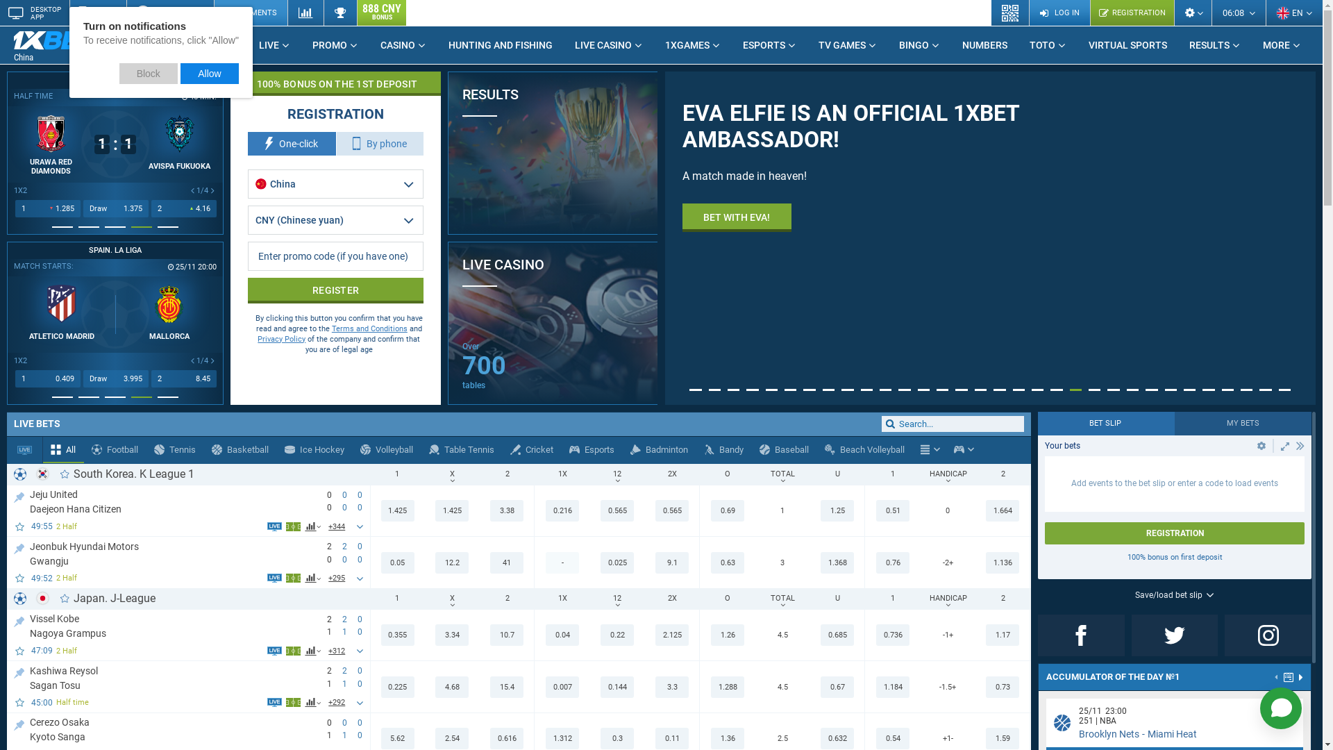 This screenshot has height=750, width=1333. Describe the element at coordinates (171, 501) in the screenshot. I see `Jeju United
Daejeon Hana Citizen` at that location.